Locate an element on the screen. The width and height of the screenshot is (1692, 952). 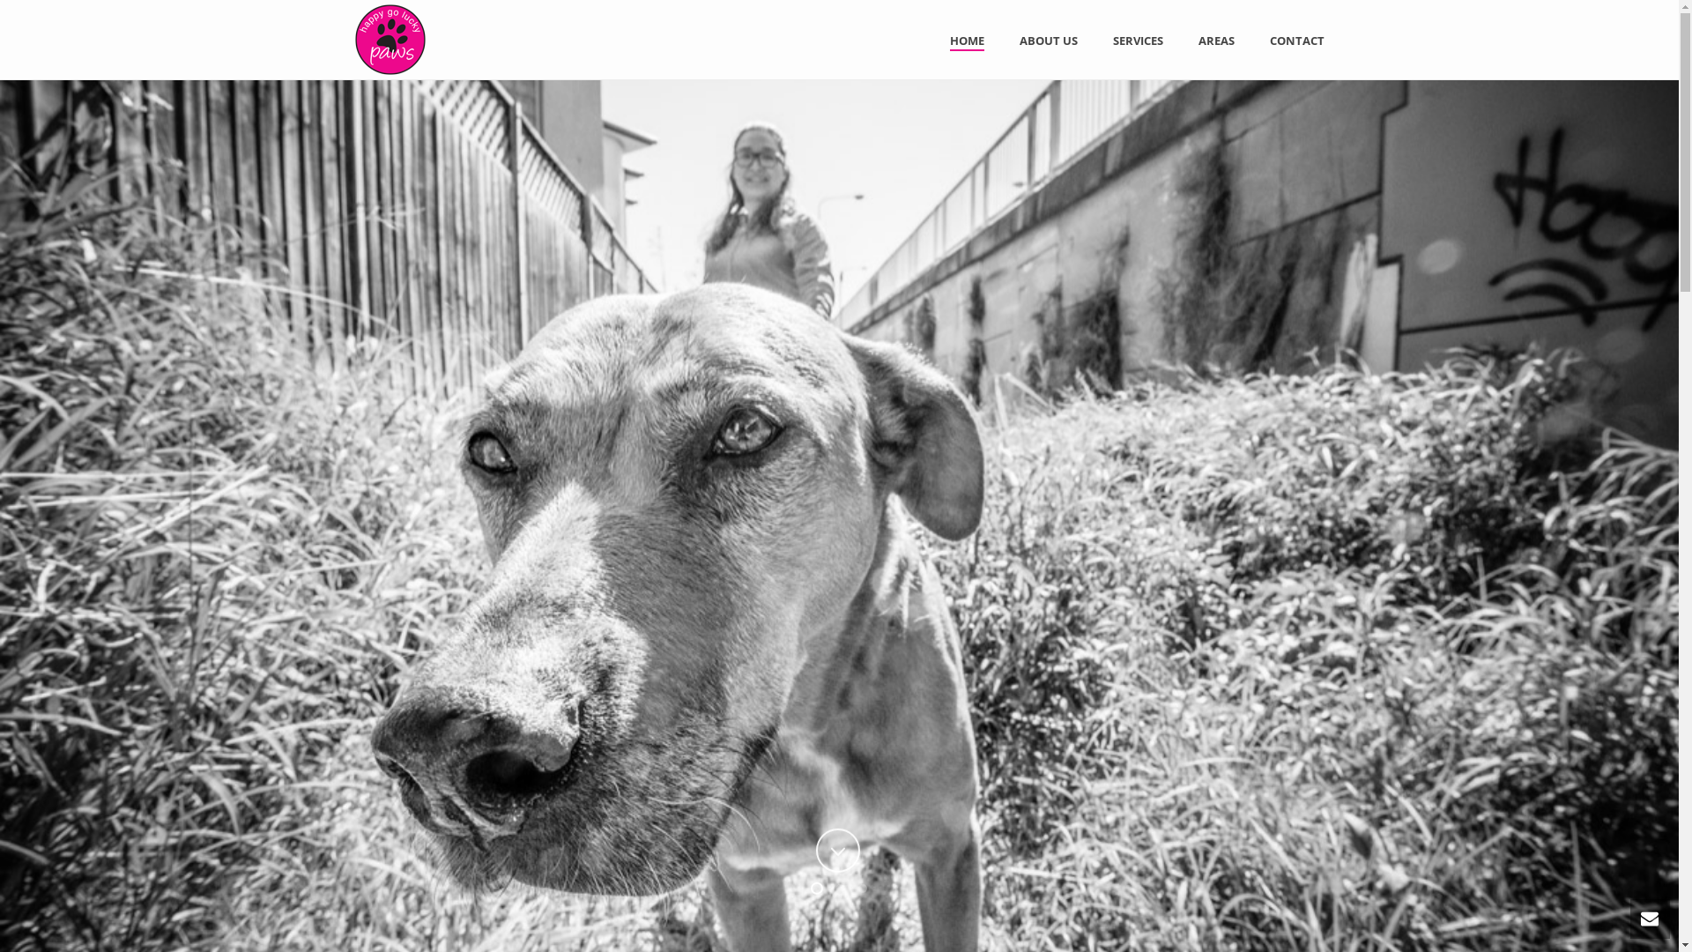
ABOUT US is located at coordinates (1048, 41).